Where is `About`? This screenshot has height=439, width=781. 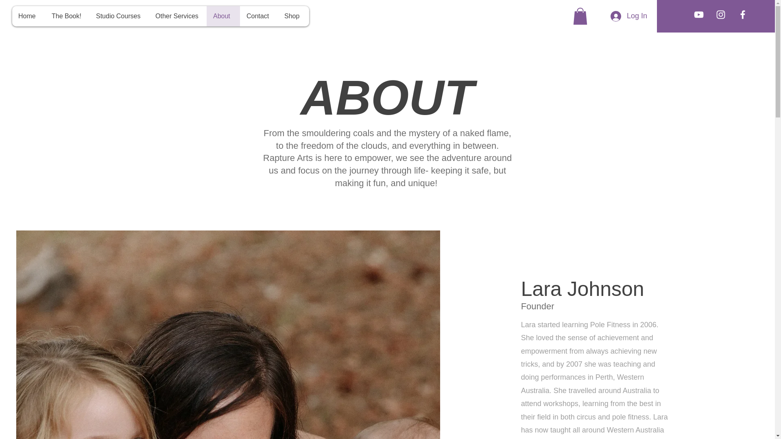
About is located at coordinates (223, 16).